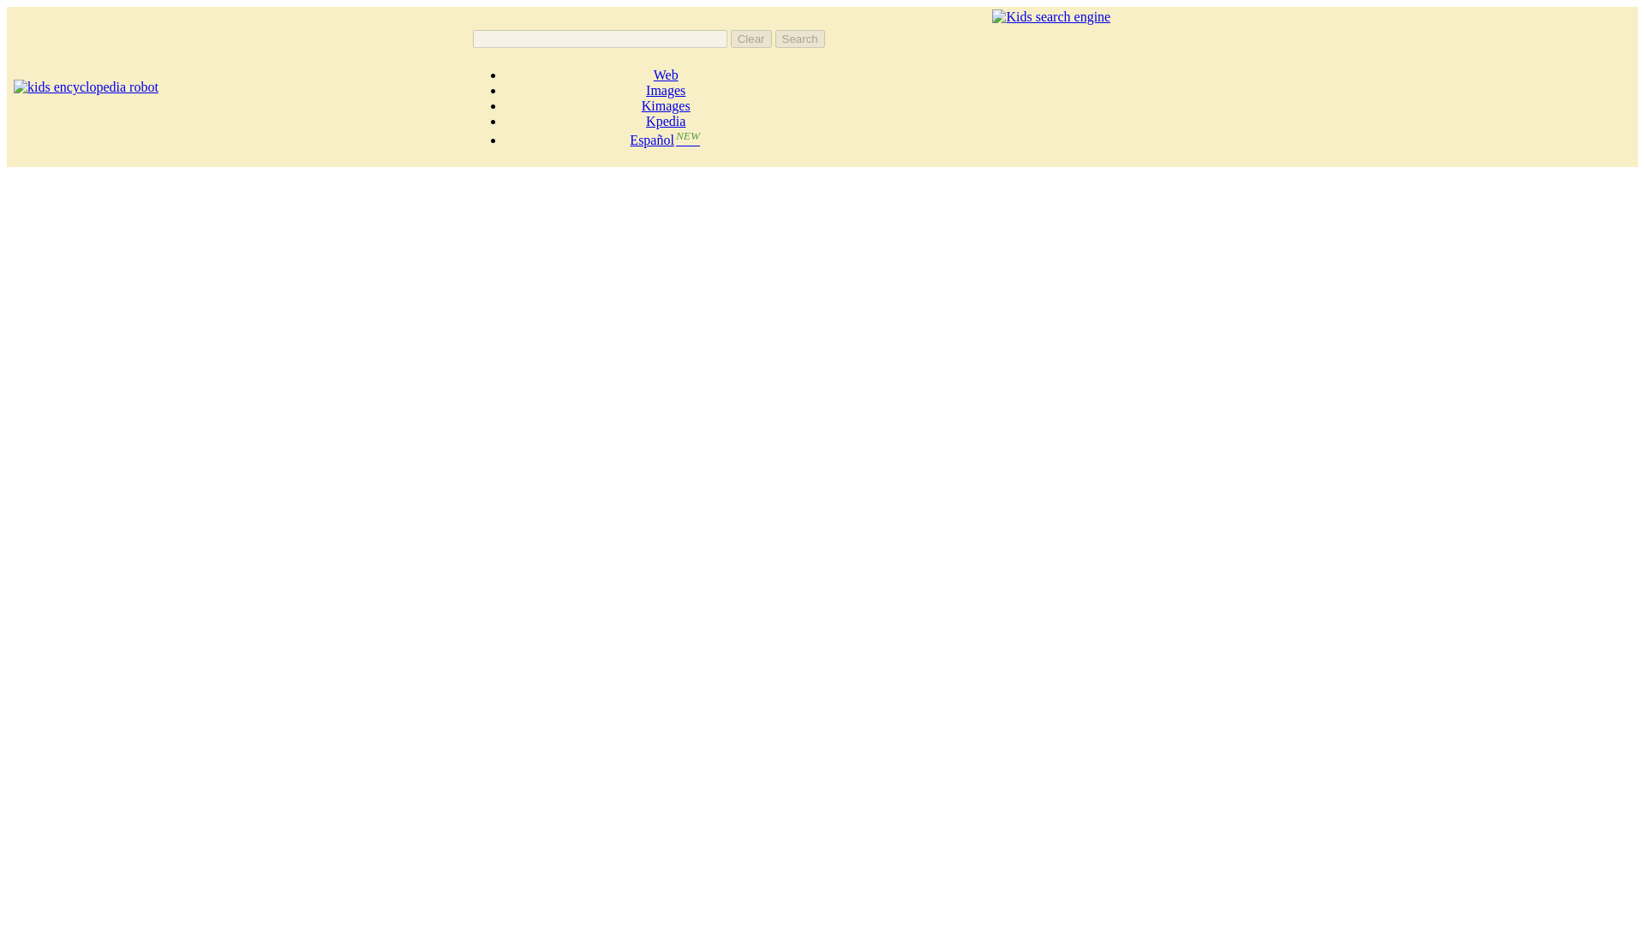  I want to click on Kimages, so click(666, 104).